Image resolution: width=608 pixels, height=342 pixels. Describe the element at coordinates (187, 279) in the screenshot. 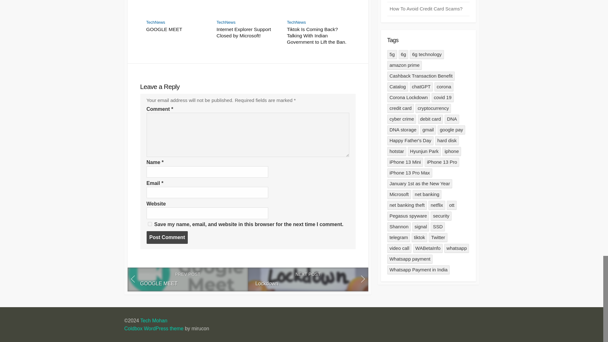

I see `Post Comment` at that location.